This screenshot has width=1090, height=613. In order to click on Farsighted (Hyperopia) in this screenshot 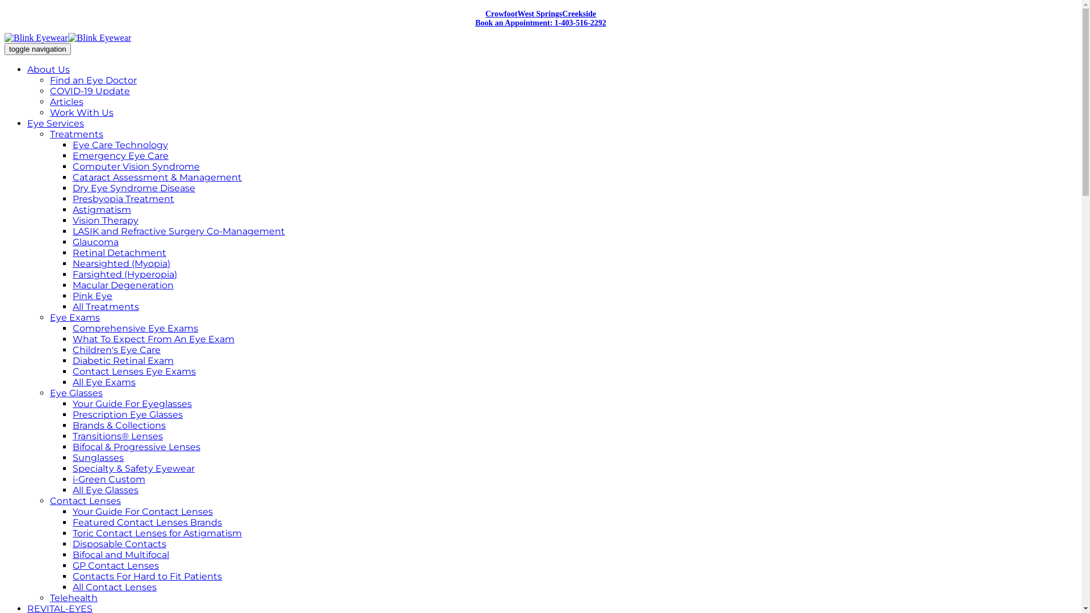, I will do `click(125, 275)`.